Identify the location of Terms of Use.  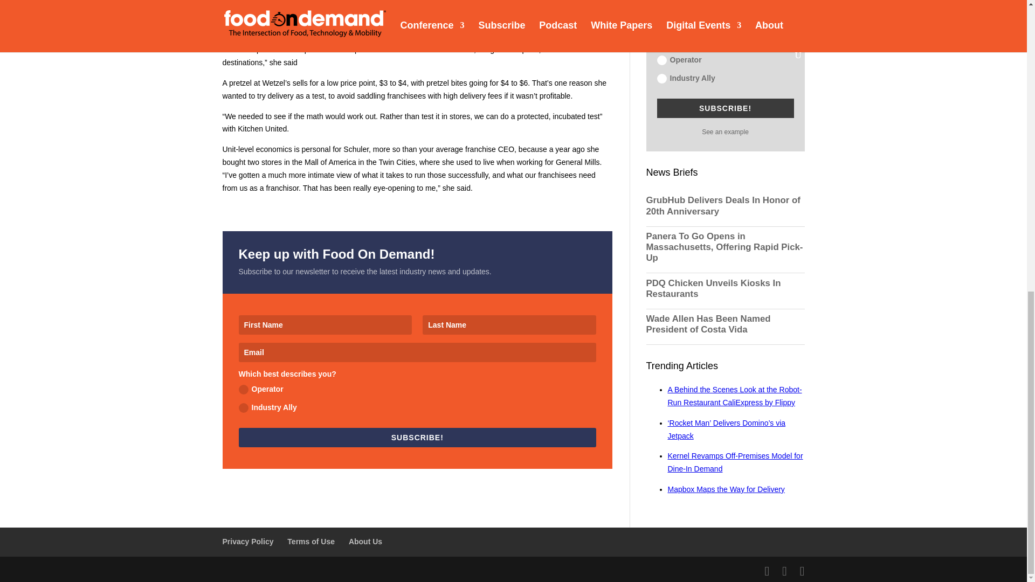
(310, 541).